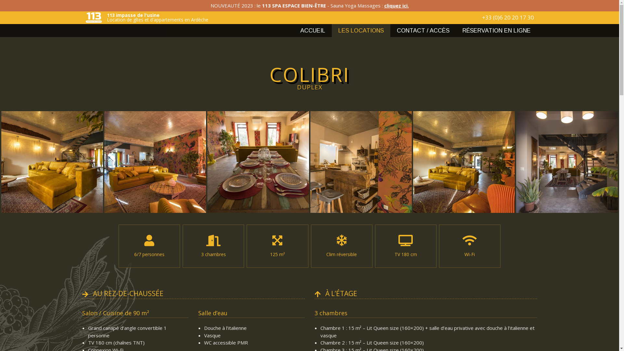 This screenshot has height=351, width=624. What do you see at coordinates (396, 6) in the screenshot?
I see `cliquez ici.` at bounding box center [396, 6].